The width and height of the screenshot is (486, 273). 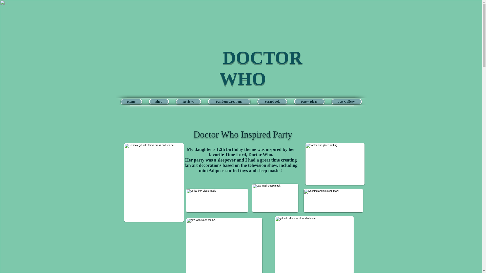 What do you see at coordinates (224, 245) in the screenshot?
I see `DSCF9459.JPG` at bounding box center [224, 245].